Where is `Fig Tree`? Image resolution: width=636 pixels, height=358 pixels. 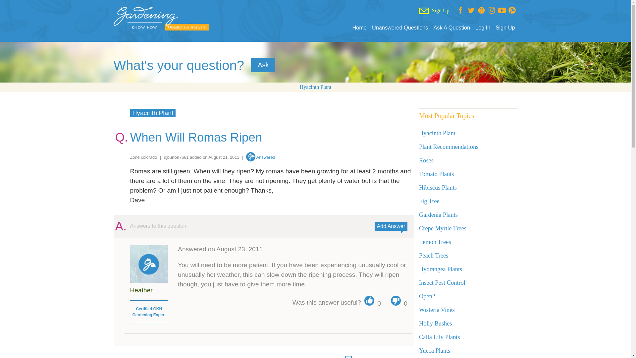
Fig Tree is located at coordinates (429, 201).